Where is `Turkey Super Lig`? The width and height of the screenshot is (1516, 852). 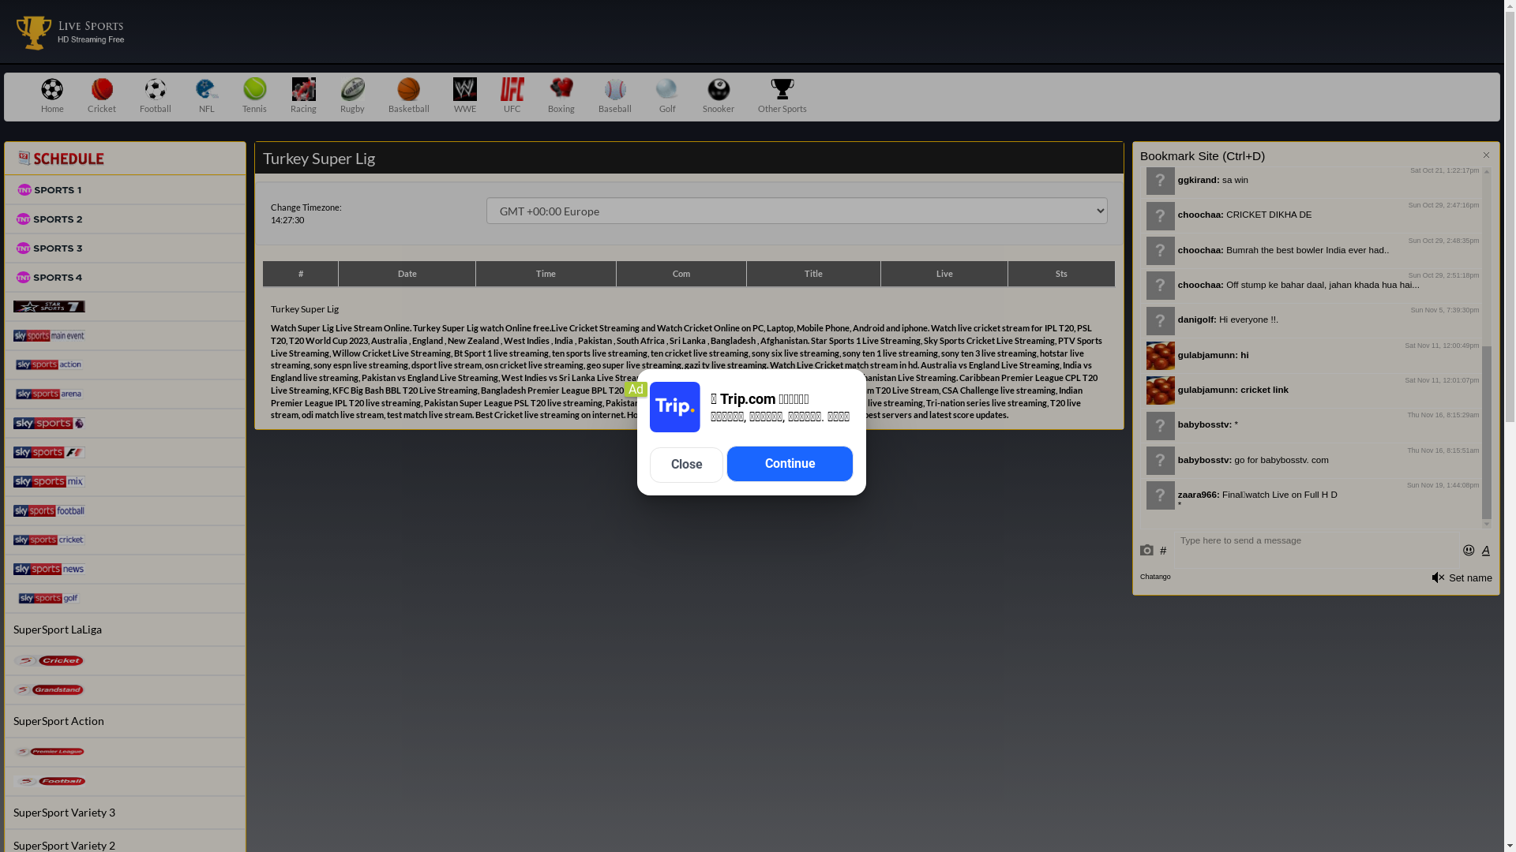 Turkey Super Lig is located at coordinates (71, 32).